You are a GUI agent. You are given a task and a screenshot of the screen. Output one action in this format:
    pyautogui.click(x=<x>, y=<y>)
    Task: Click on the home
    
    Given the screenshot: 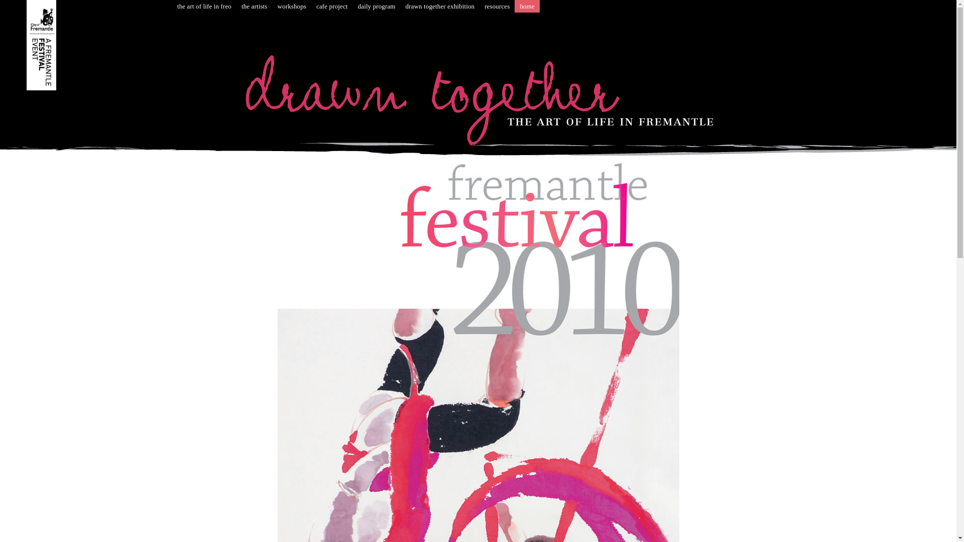 What is the action you would take?
    pyautogui.click(x=527, y=6)
    